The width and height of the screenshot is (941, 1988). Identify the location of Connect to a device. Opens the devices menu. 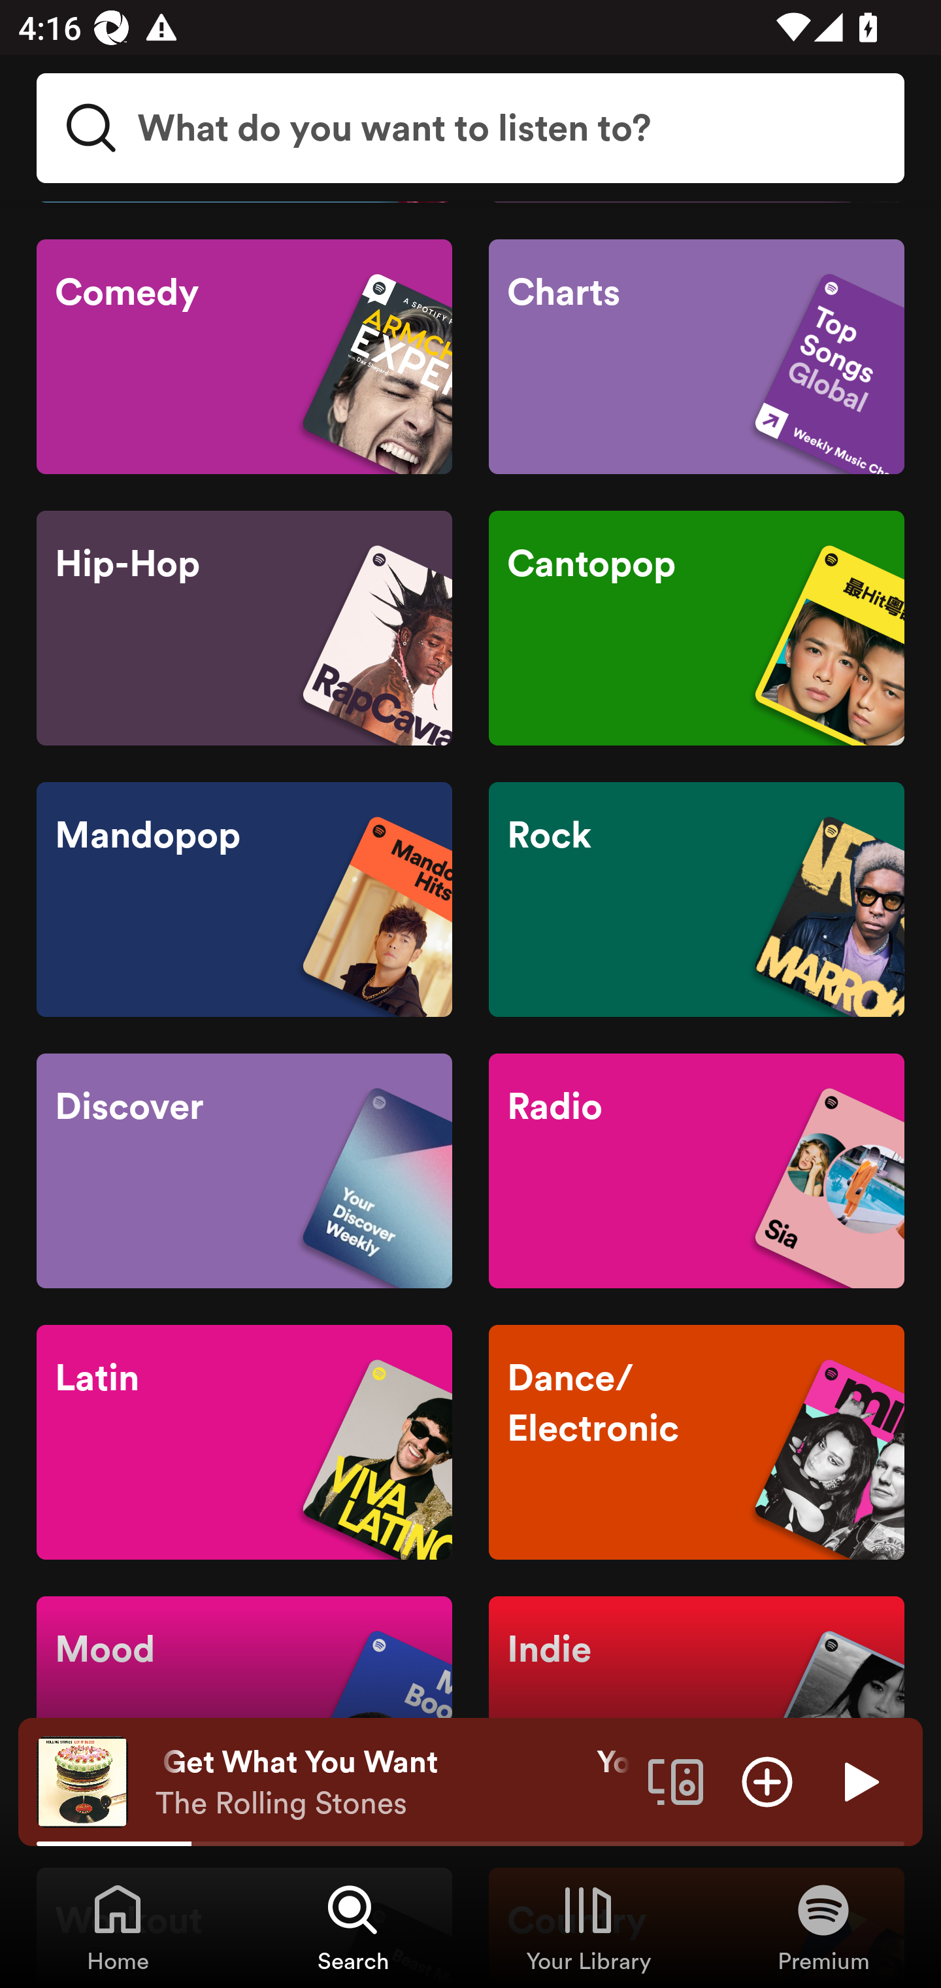
(676, 1781).